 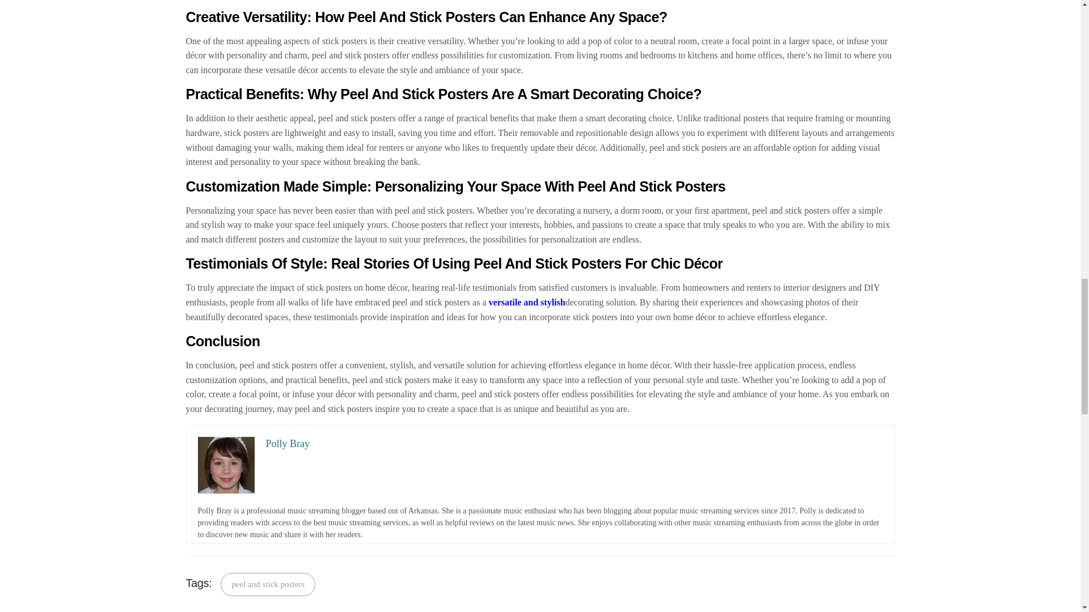 I want to click on versatile and stylish, so click(x=527, y=302).